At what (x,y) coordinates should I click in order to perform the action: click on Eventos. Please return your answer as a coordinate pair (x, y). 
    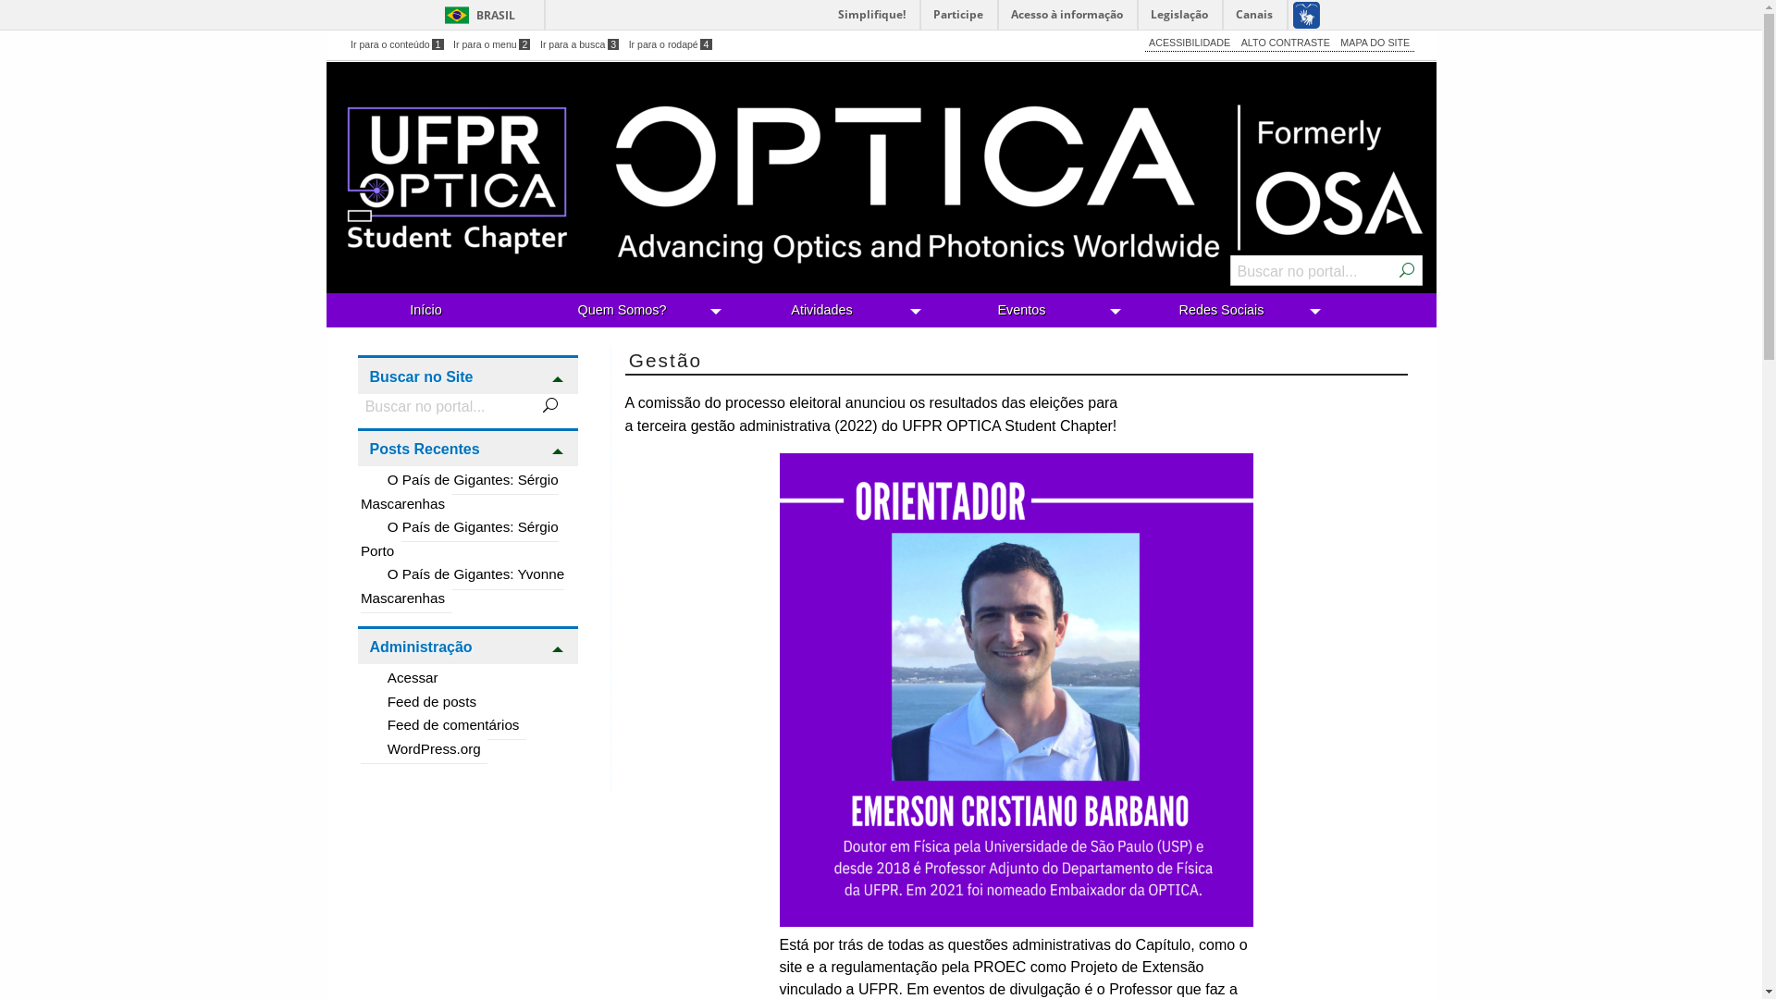
    Looking at the image, I should click on (1025, 311).